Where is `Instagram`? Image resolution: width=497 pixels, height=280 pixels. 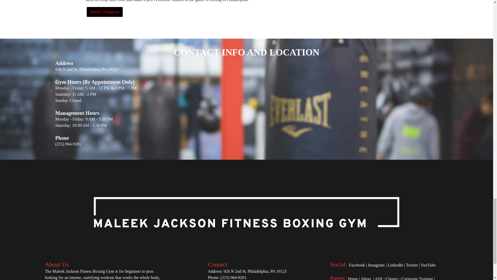
Instagram is located at coordinates (376, 265).